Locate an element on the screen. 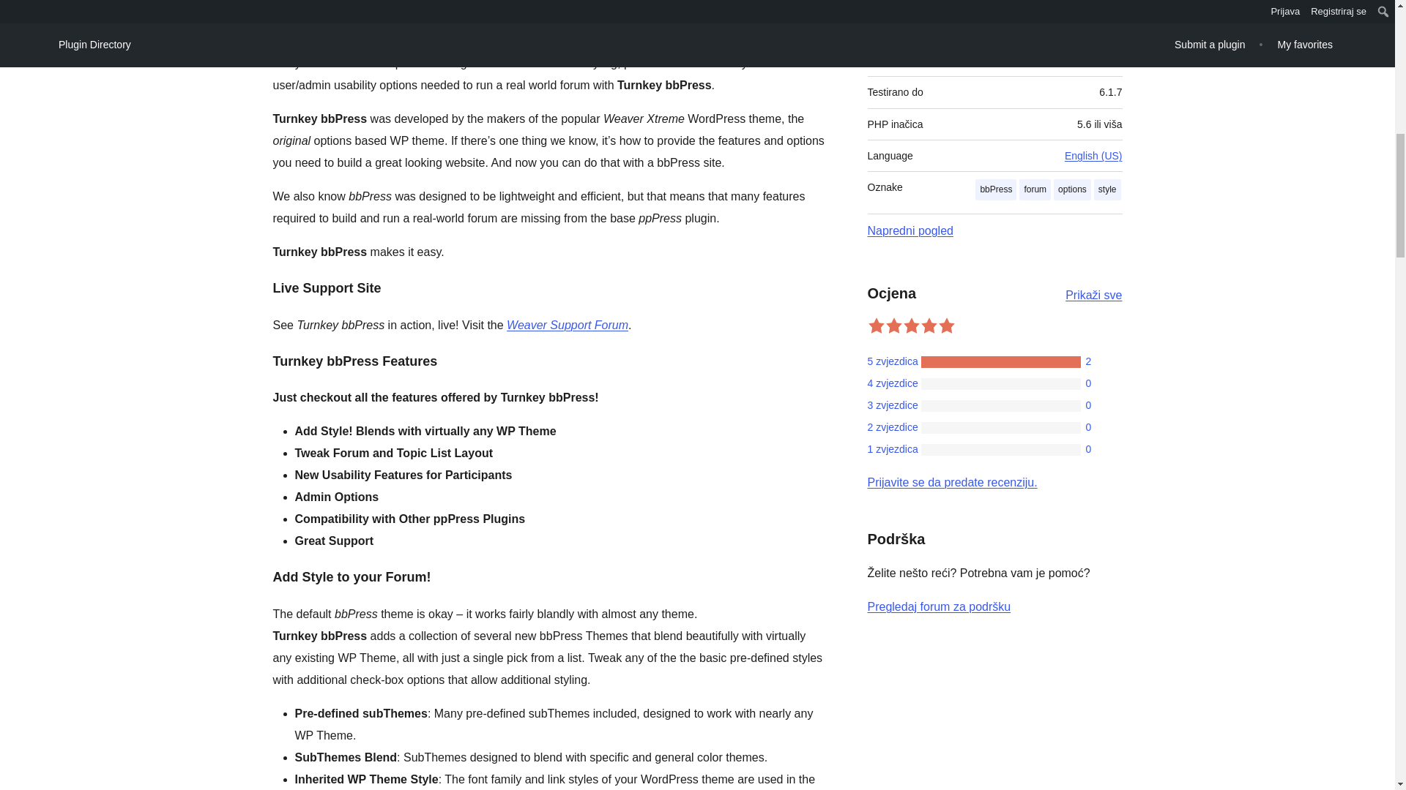 Image resolution: width=1406 pixels, height=790 pixels. Weaver Support Forum is located at coordinates (567, 325).